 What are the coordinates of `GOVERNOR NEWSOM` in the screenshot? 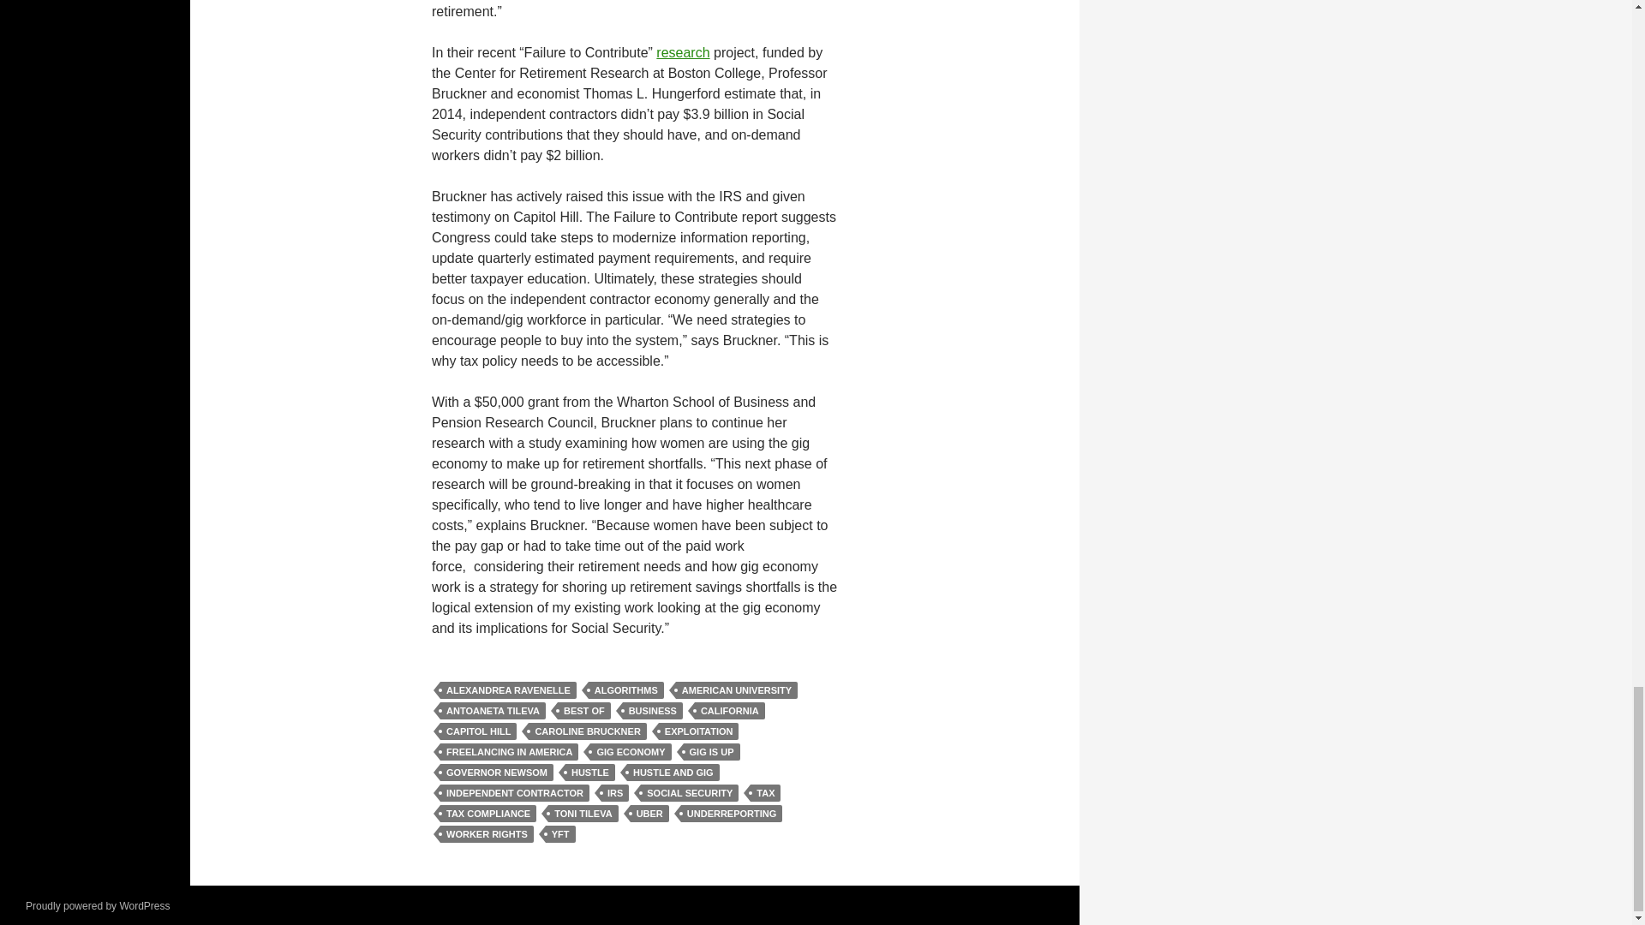 It's located at (497, 773).